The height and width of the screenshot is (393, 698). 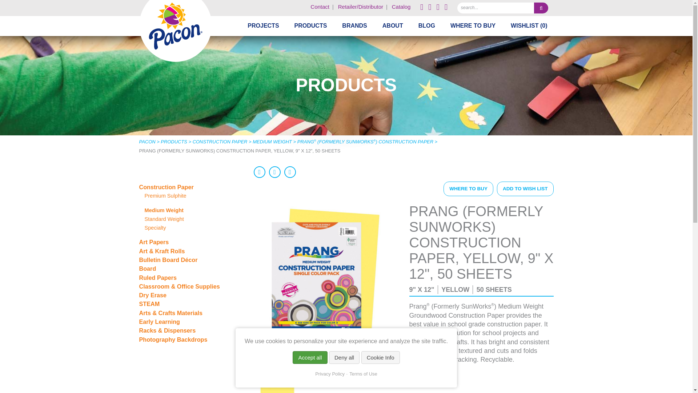 What do you see at coordinates (311, 26) in the screenshot?
I see `PRODUCTS` at bounding box center [311, 26].